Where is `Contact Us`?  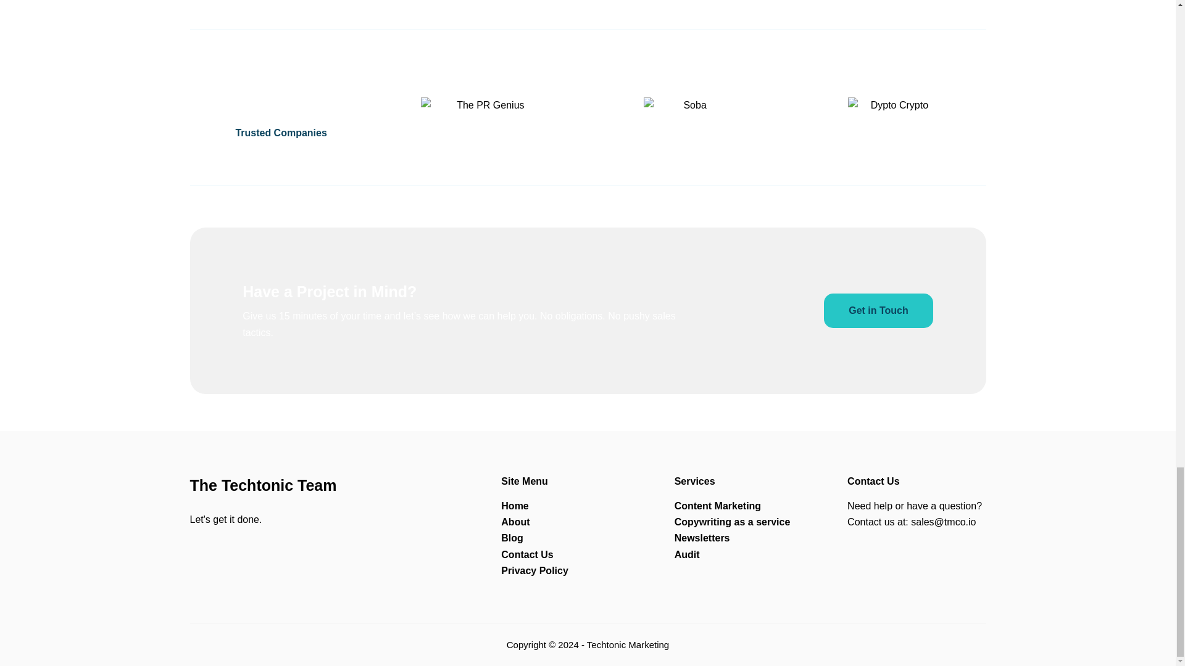
Contact Us is located at coordinates (527, 555).